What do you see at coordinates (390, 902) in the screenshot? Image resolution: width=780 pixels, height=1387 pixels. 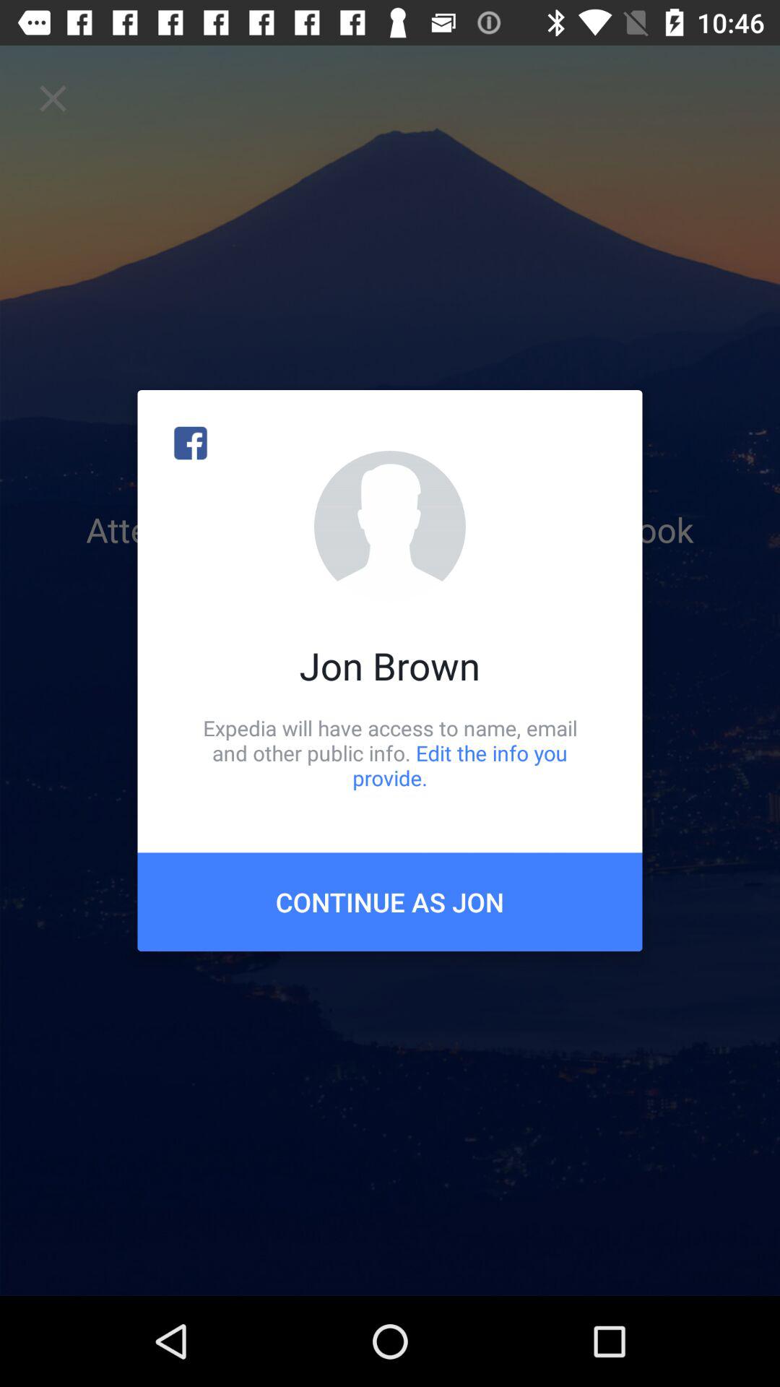 I see `flip to the continue as jon icon` at bounding box center [390, 902].